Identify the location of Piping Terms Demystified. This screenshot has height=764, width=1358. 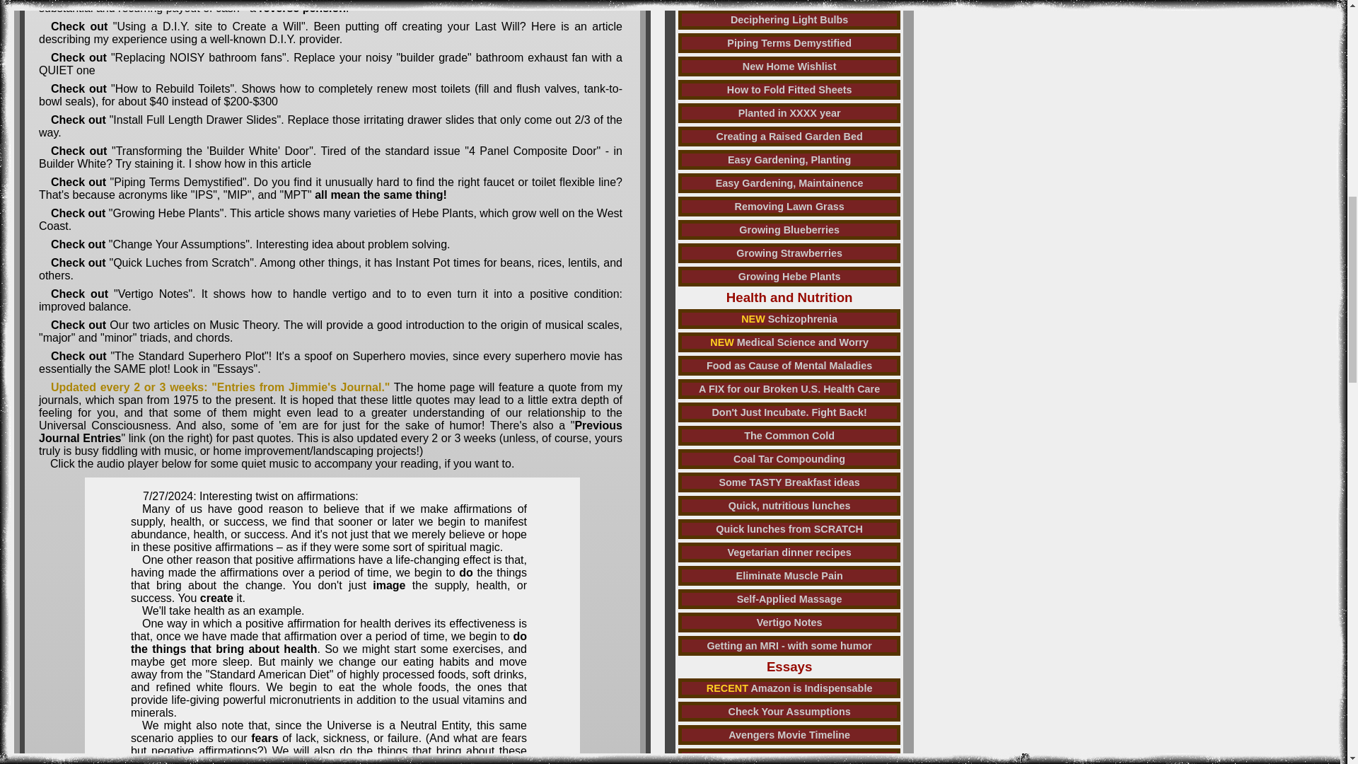
(789, 42).